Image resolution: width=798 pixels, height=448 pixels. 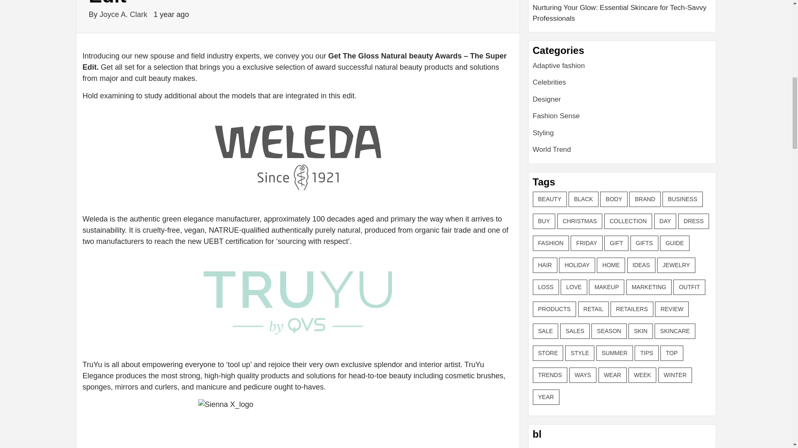 I want to click on Fashion Sense, so click(x=556, y=116).